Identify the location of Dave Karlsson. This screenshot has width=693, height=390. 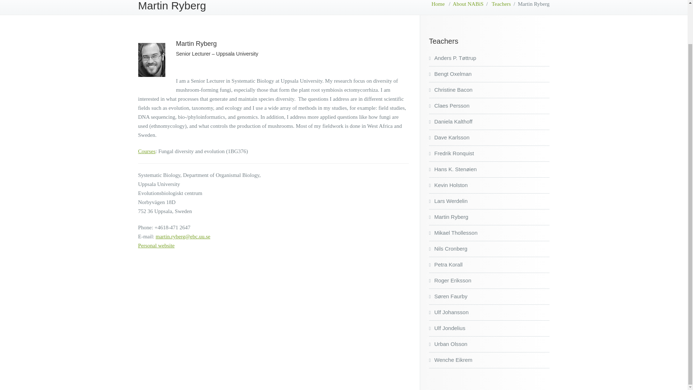
(449, 137).